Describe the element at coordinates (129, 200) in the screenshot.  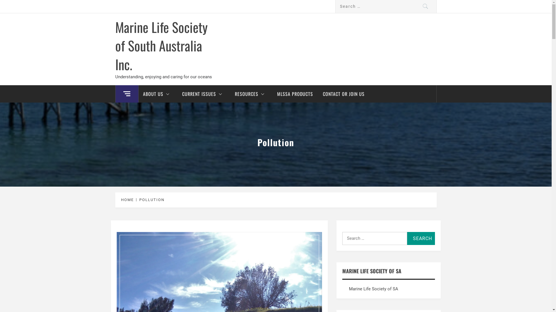
I see `HOME` at that location.